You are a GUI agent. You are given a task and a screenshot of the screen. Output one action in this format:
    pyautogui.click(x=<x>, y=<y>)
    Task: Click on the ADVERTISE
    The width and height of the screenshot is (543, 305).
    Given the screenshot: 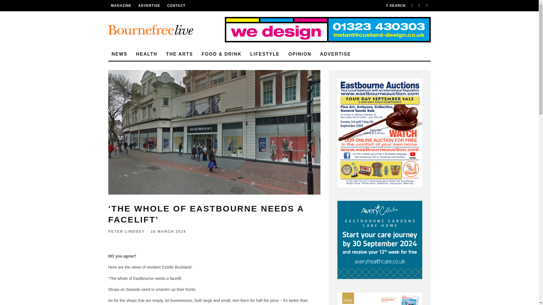 What is the action you would take?
    pyautogui.click(x=149, y=6)
    